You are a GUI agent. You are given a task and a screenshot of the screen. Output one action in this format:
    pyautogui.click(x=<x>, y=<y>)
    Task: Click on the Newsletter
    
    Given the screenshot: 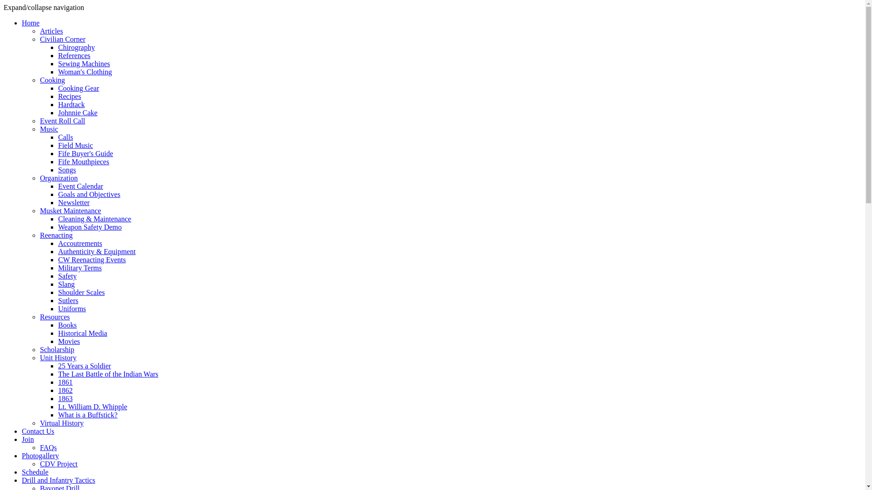 What is the action you would take?
    pyautogui.click(x=74, y=202)
    